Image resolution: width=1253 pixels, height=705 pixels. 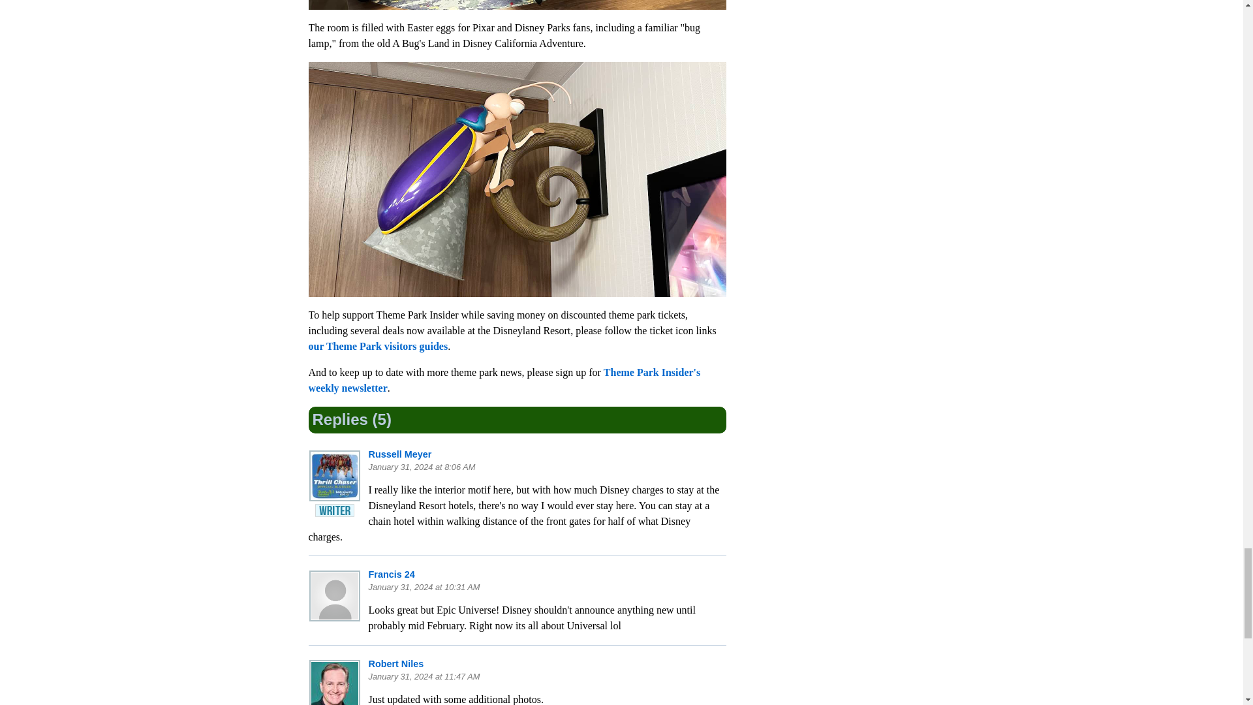 I want to click on Francis 24, so click(x=392, y=574).